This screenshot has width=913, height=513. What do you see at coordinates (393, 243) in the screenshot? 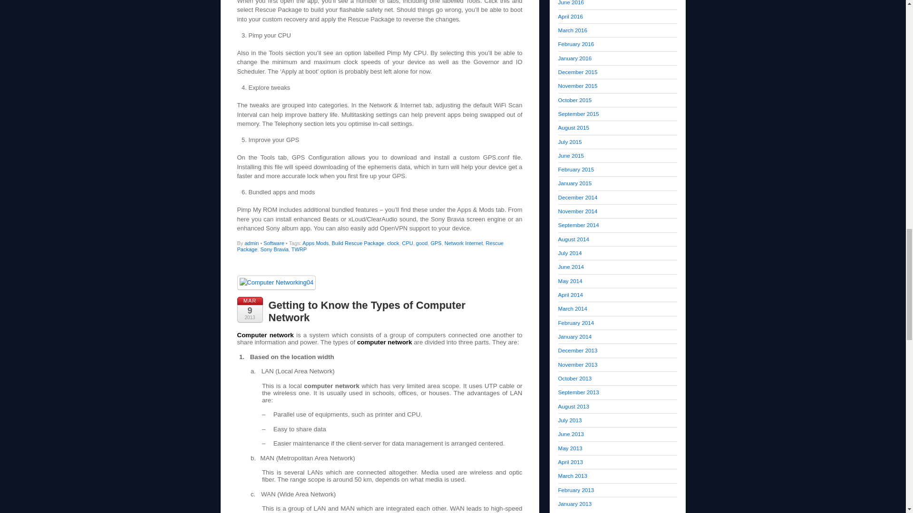
I see `clock` at bounding box center [393, 243].